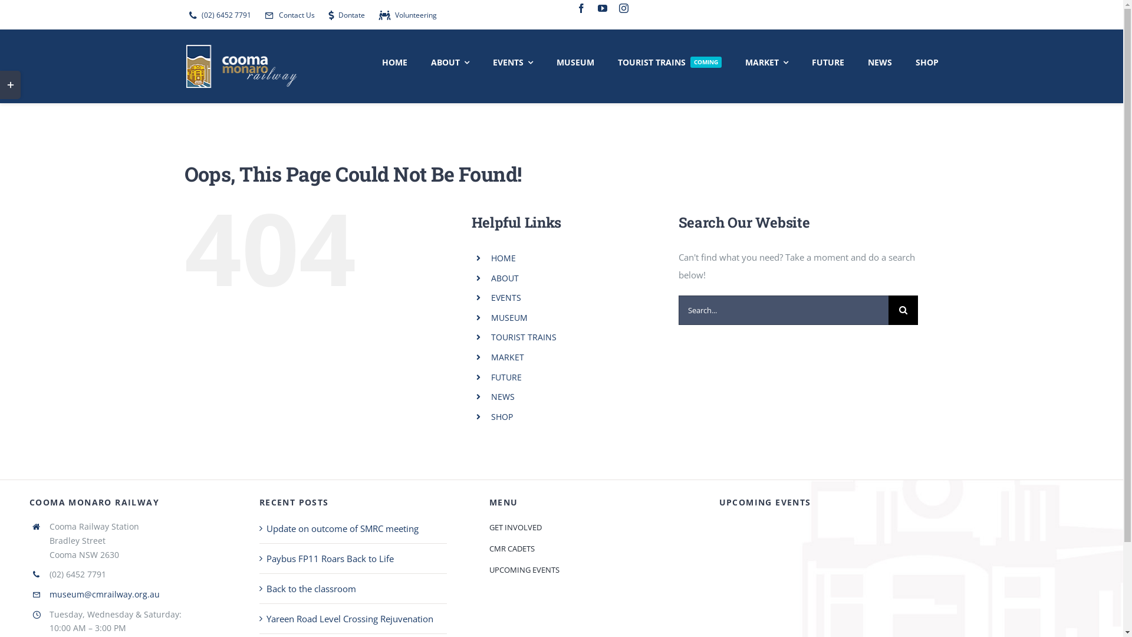  What do you see at coordinates (880, 61) in the screenshot?
I see `NEWS` at bounding box center [880, 61].